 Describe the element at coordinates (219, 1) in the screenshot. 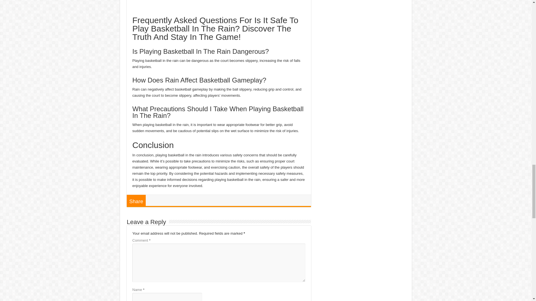

I see `What It's Like Playing Basketball In The Dark...` at that location.